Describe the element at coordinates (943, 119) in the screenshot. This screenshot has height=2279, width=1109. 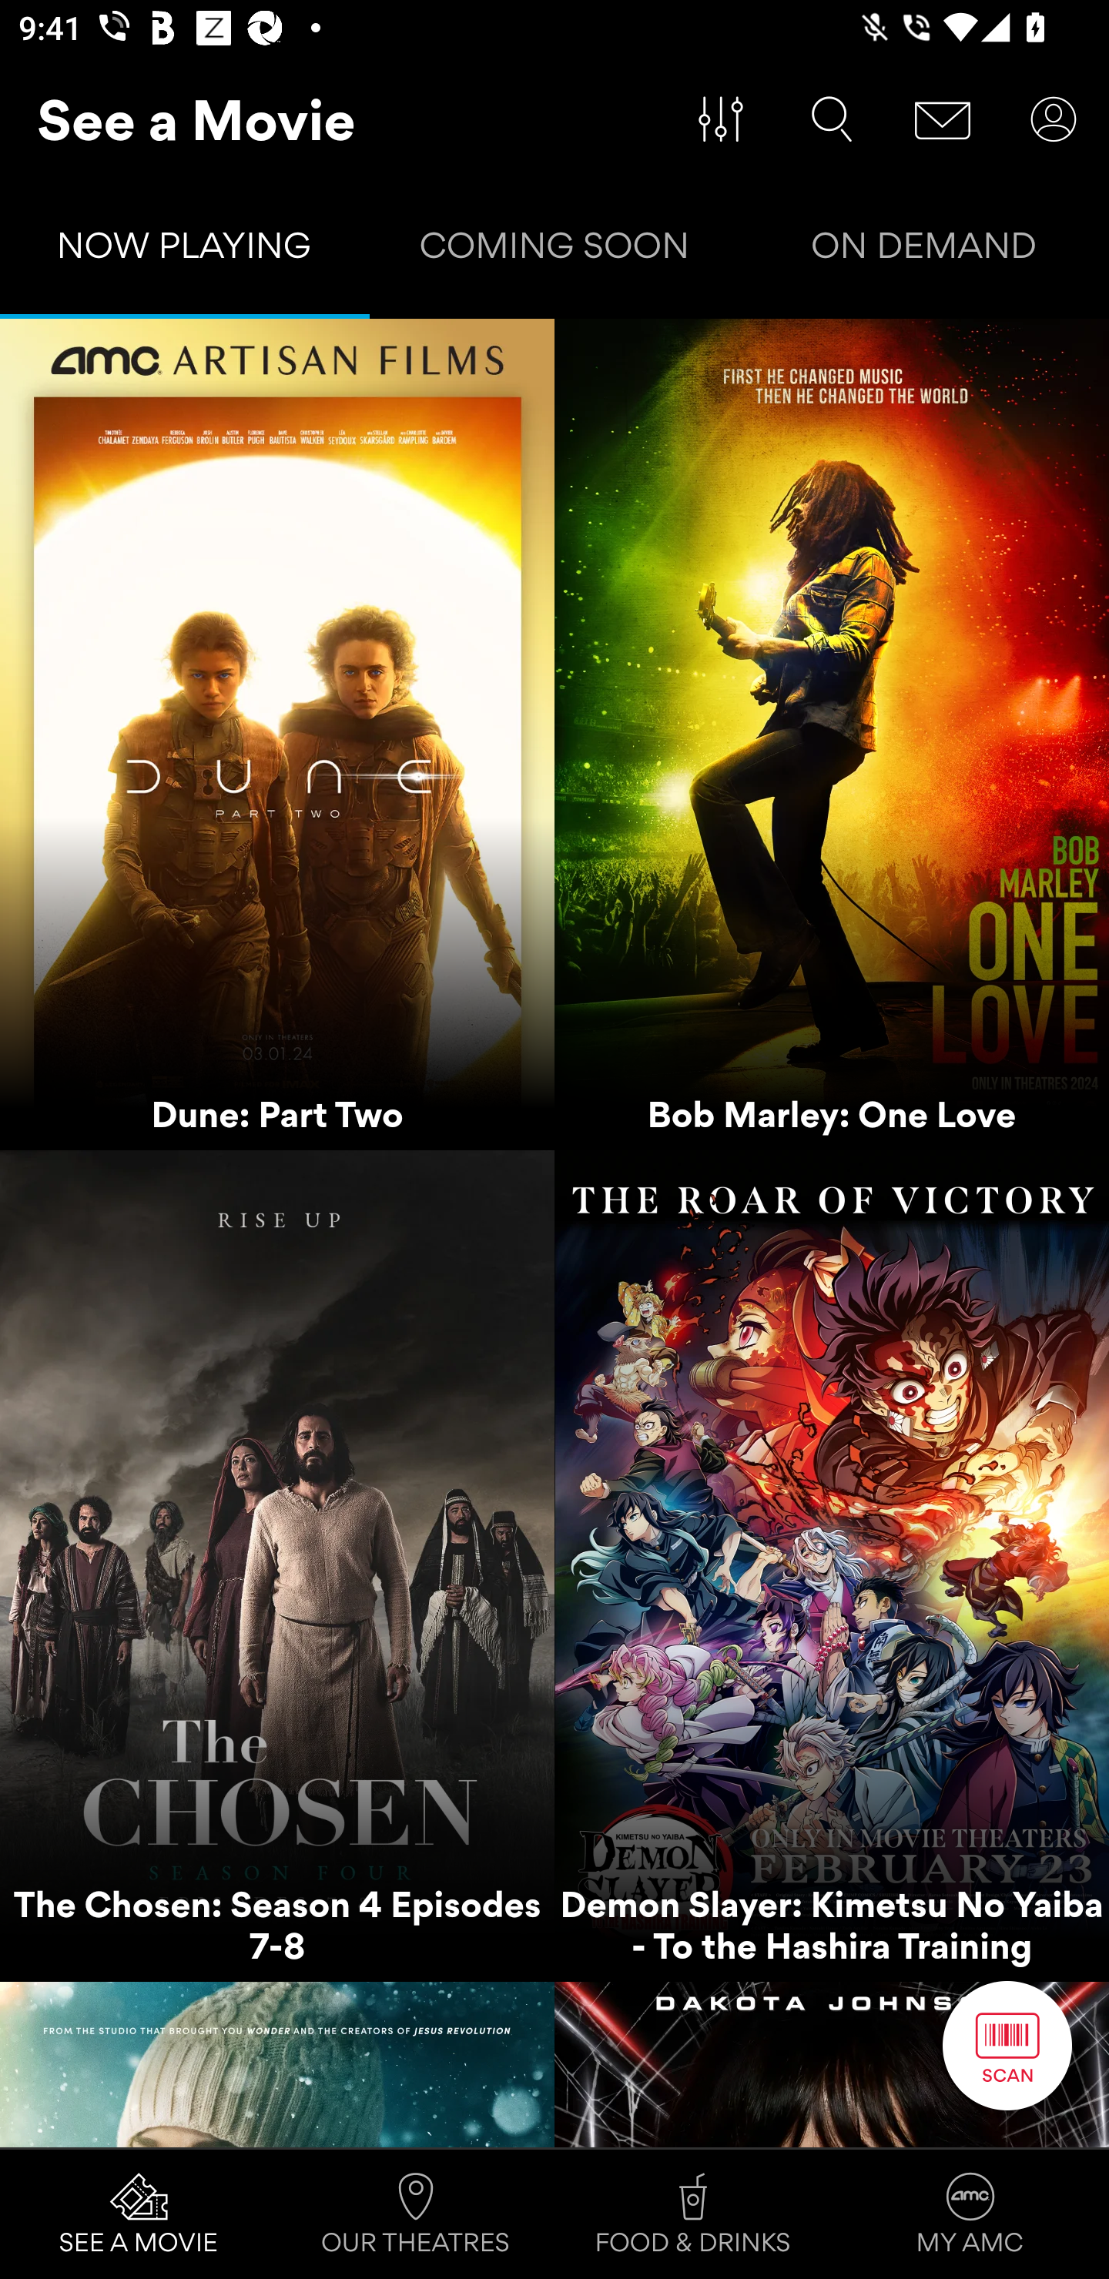
I see `Message Center` at that location.